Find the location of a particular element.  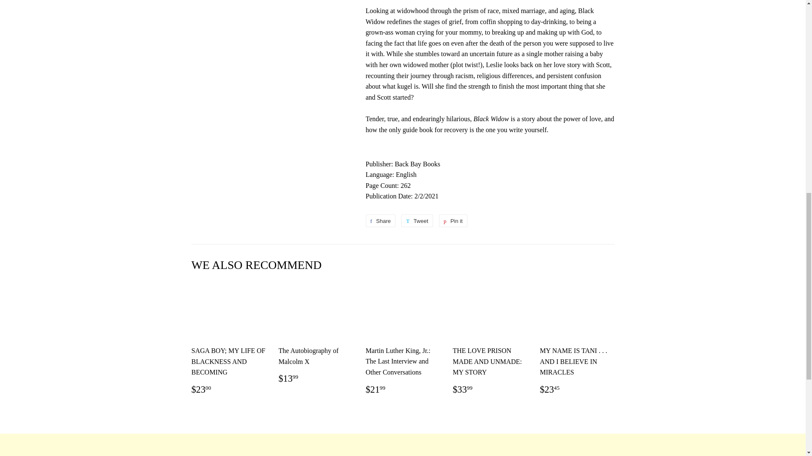

Pin on Pinterest is located at coordinates (453, 220).